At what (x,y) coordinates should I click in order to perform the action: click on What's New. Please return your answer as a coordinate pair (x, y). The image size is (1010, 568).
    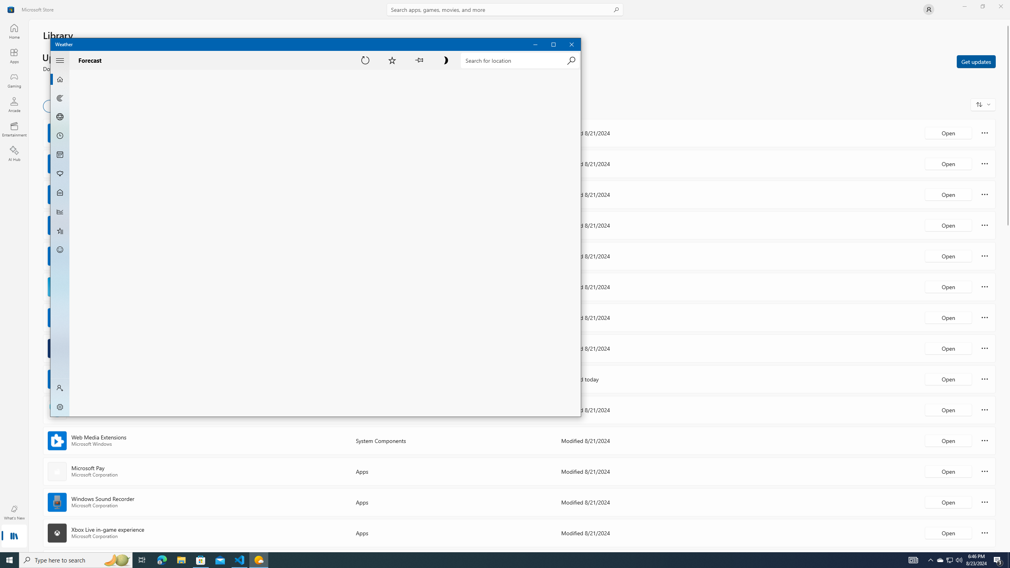
    Looking at the image, I should click on (14, 512).